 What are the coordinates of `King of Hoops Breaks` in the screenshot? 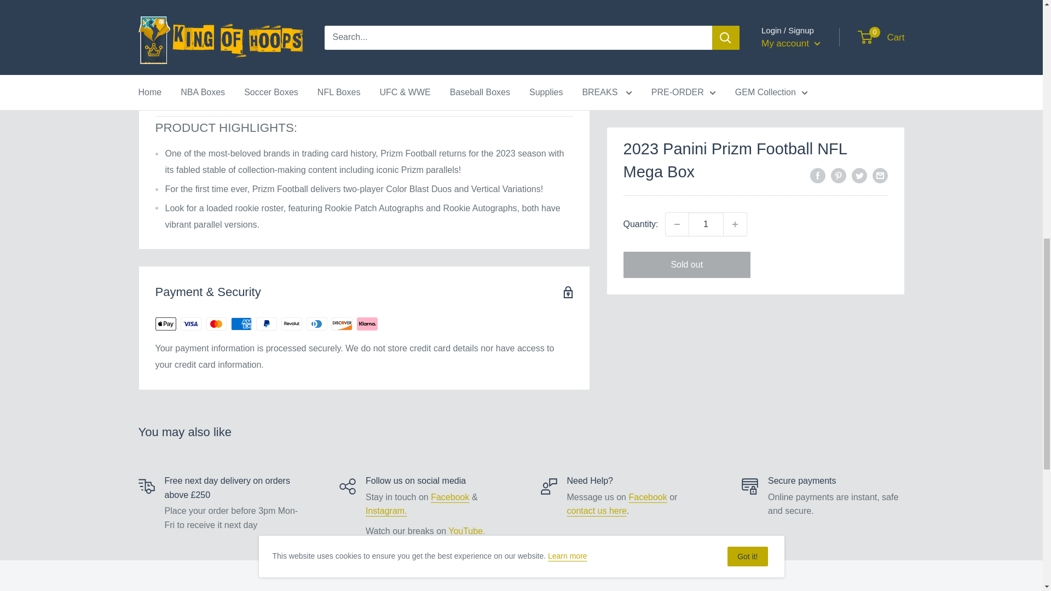 It's located at (450, 497).